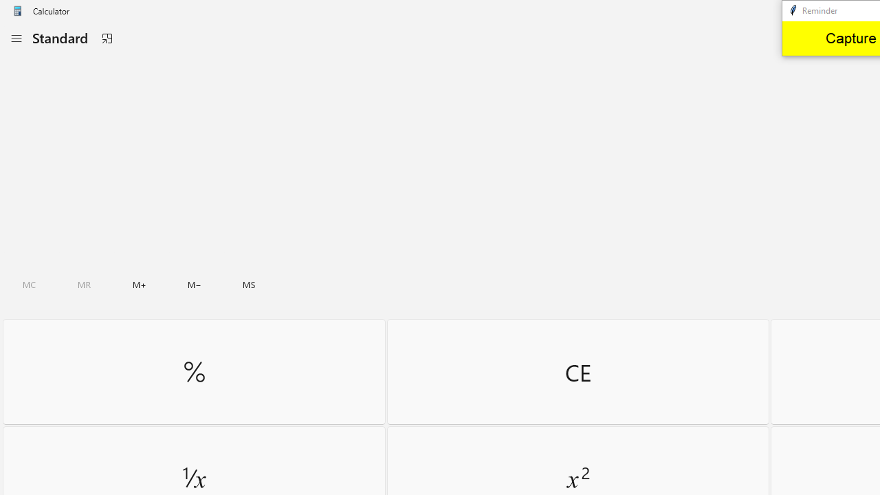 The image size is (880, 495). I want to click on Memory store, so click(249, 285).